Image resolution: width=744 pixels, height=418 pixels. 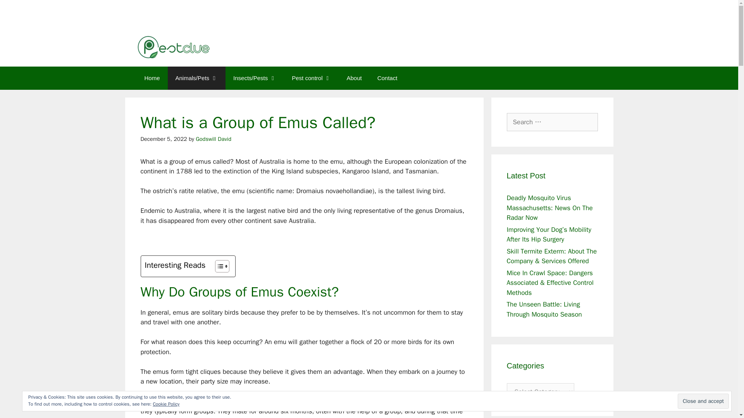 I want to click on View all posts by Godswill David, so click(x=213, y=139).